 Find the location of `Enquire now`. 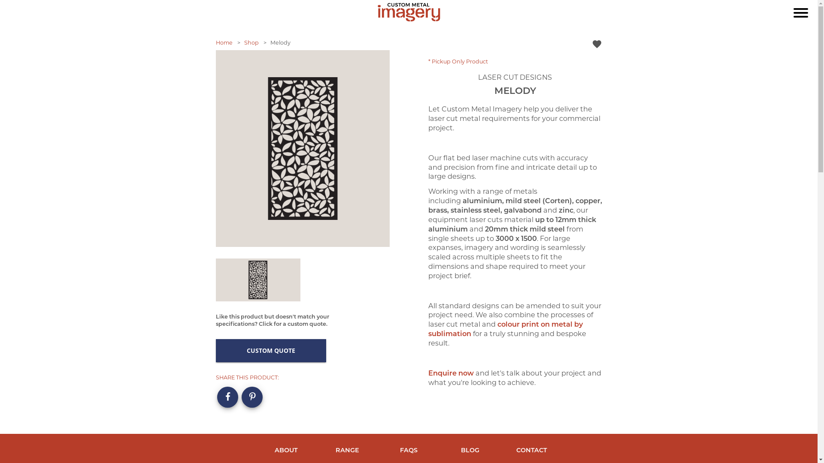

Enquire now is located at coordinates (451, 373).